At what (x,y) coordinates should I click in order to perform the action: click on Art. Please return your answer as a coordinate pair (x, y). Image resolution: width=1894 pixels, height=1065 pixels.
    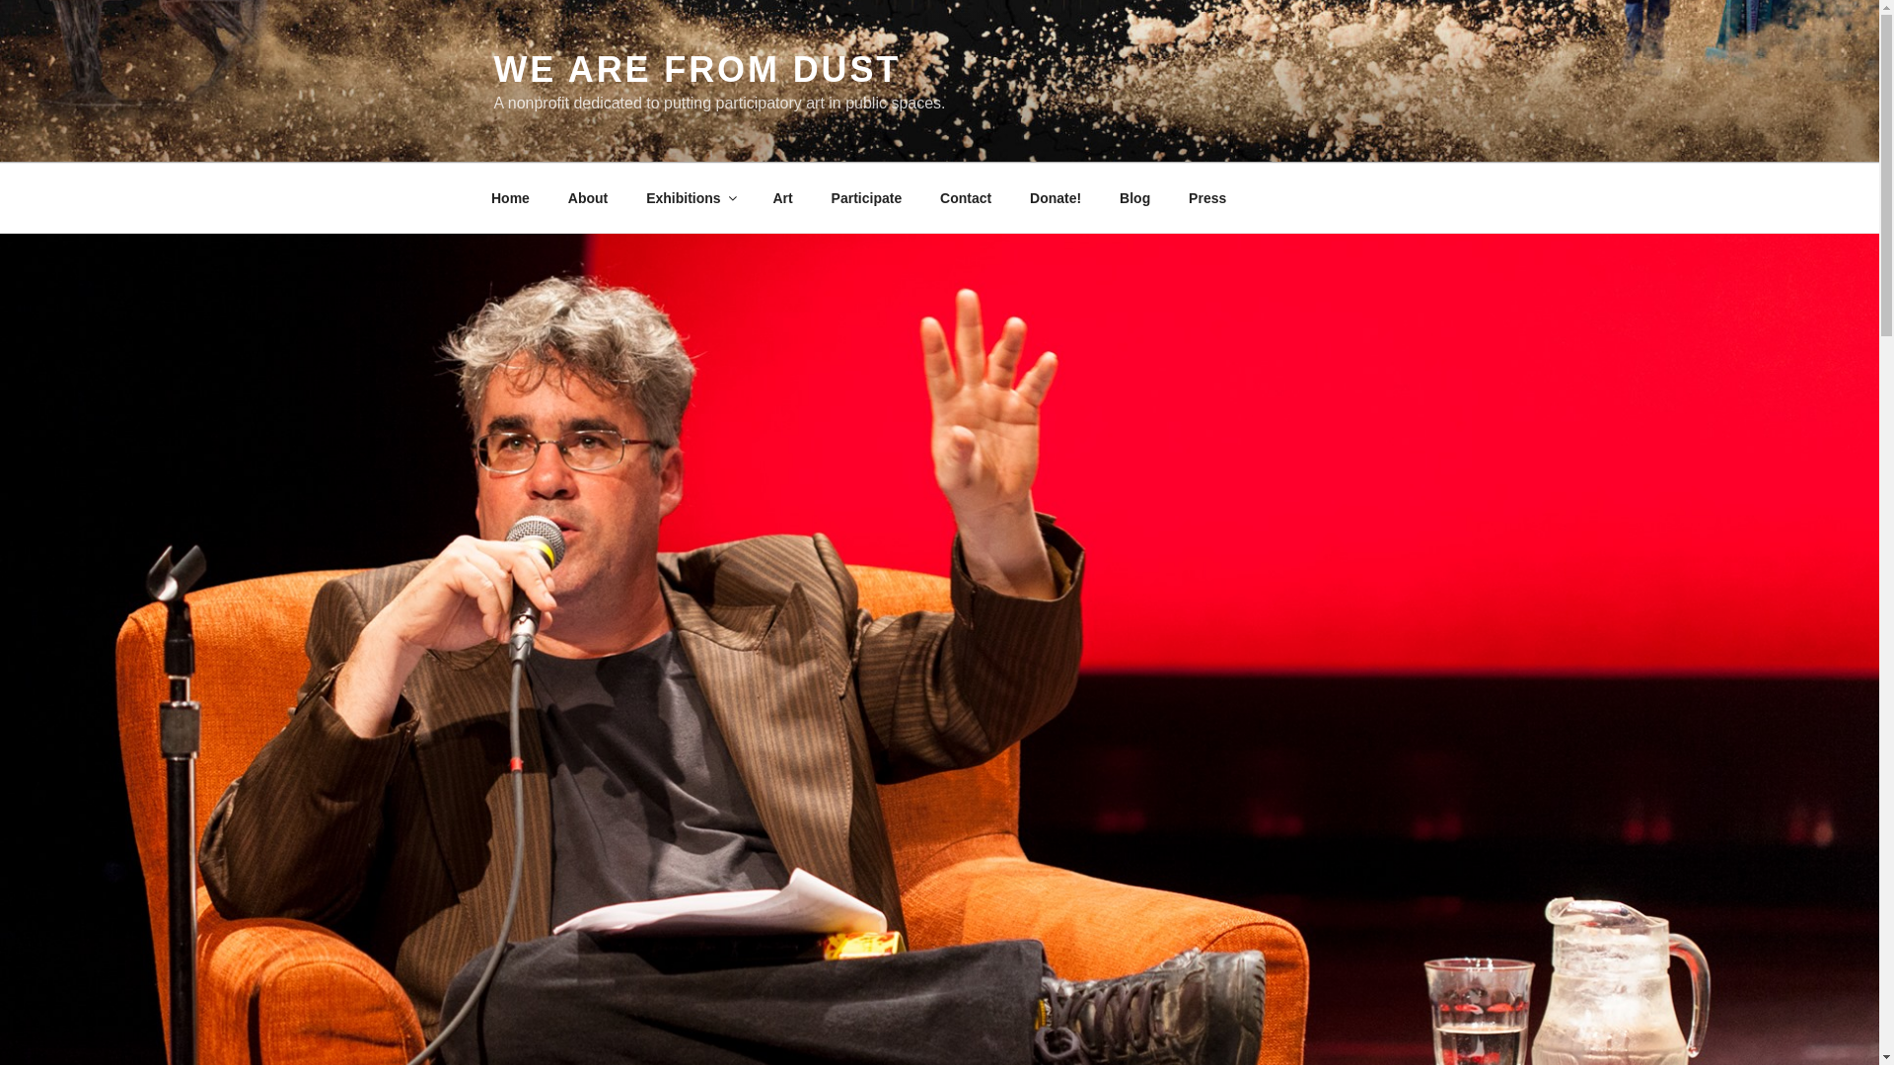
    Looking at the image, I should click on (783, 197).